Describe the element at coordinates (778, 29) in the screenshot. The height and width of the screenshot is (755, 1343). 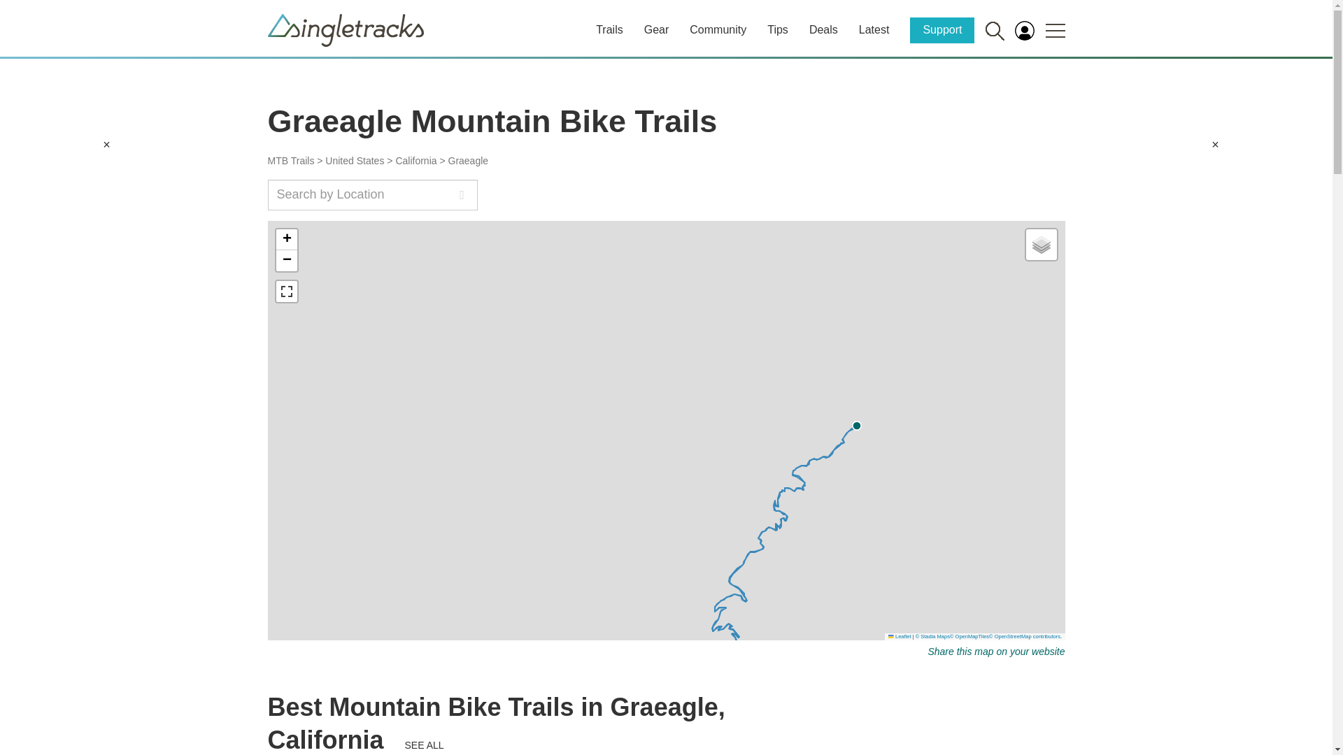
I see `Tips` at that location.